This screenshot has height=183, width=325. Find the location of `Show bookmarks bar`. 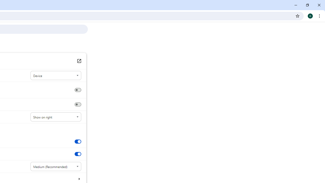

Show bookmarks bar is located at coordinates (78, 104).